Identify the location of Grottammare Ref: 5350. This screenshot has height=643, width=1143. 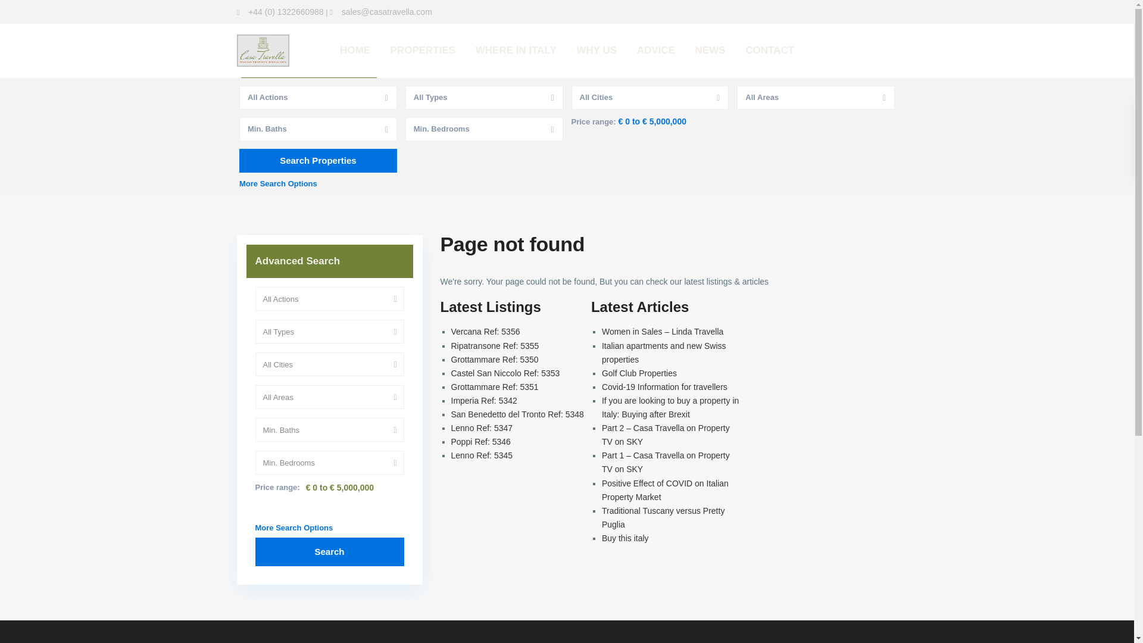
(495, 360).